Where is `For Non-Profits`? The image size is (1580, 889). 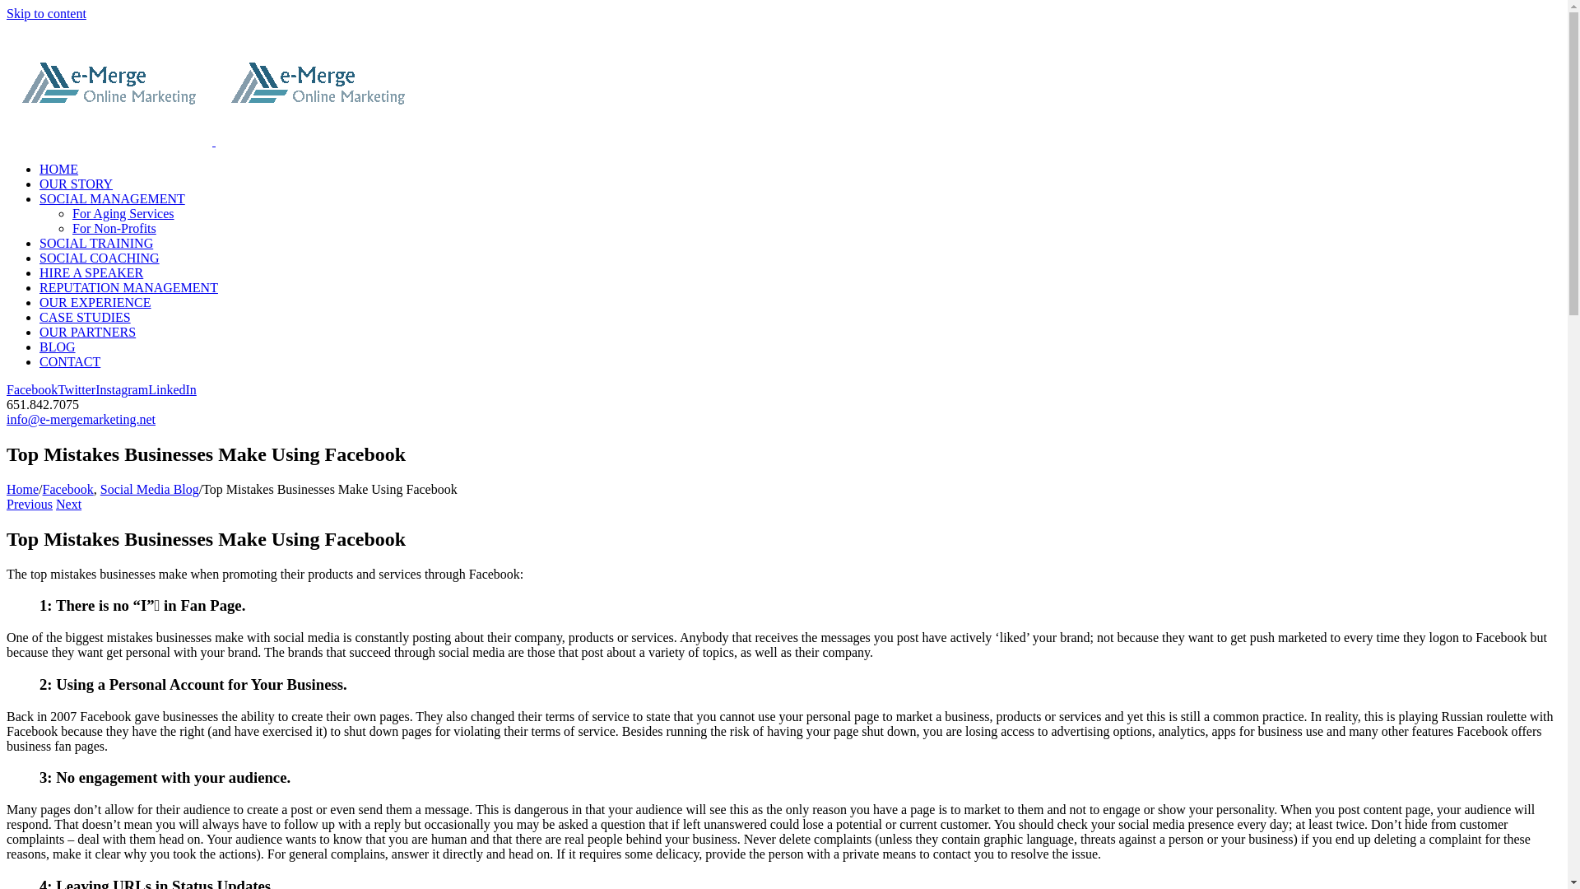
For Non-Profits is located at coordinates (114, 228).